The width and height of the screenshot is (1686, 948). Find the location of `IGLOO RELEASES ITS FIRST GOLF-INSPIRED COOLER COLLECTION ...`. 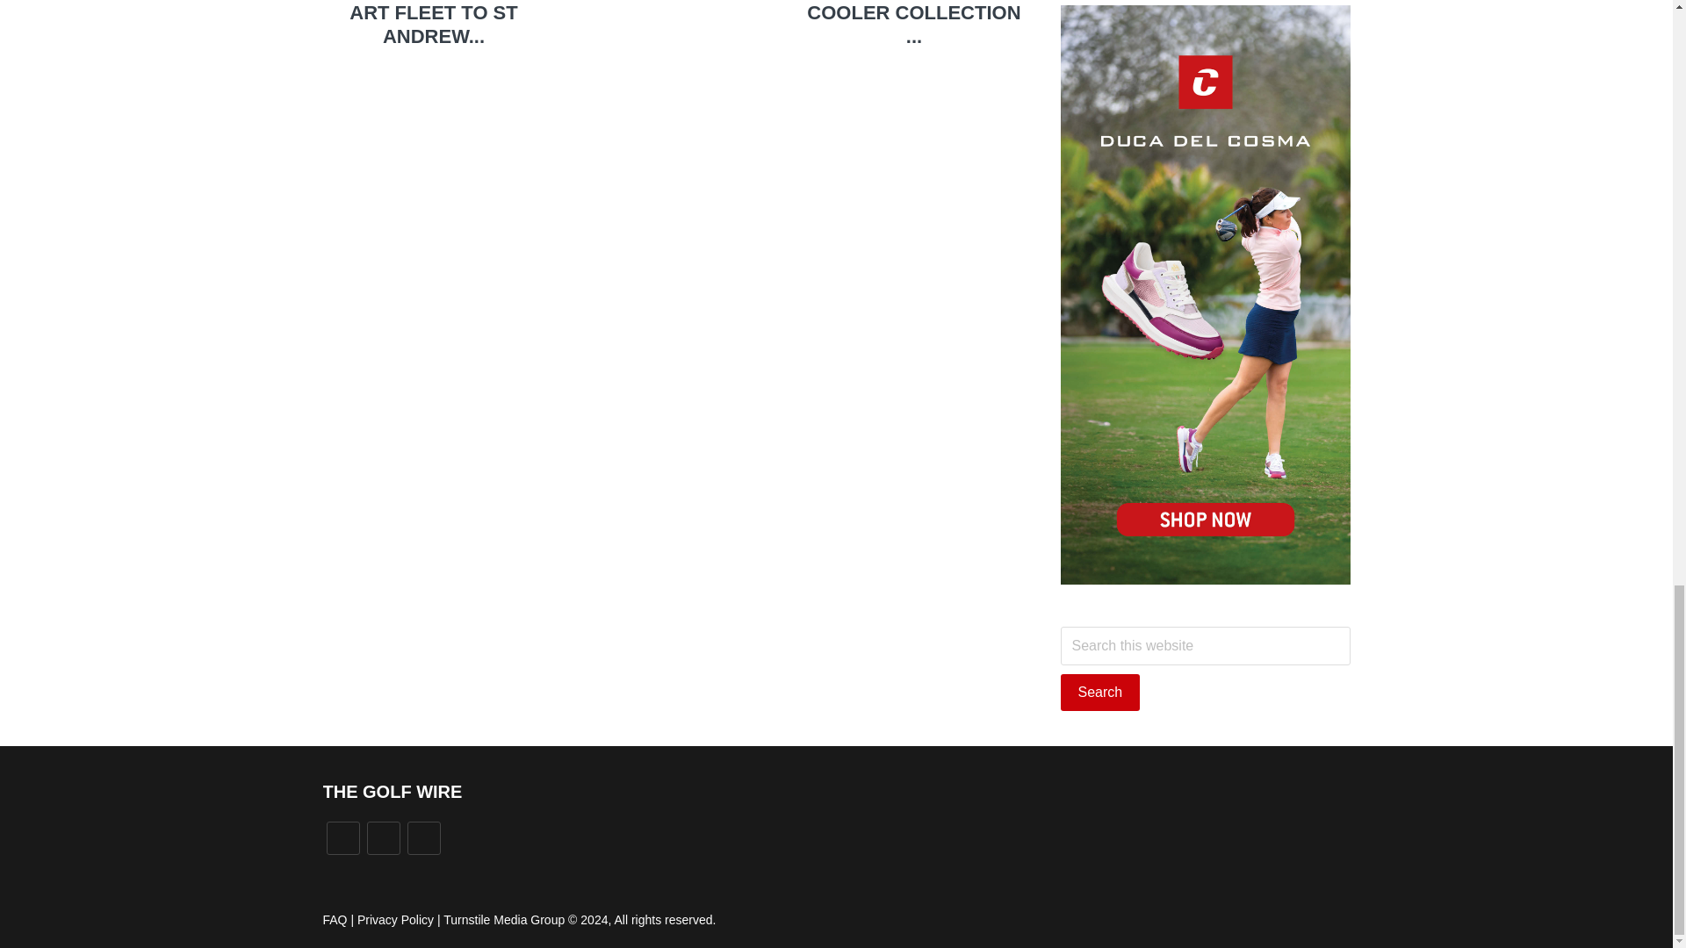

IGLOO RELEASES ITS FIRST GOLF-INSPIRED COOLER COLLECTION ... is located at coordinates (913, 24).